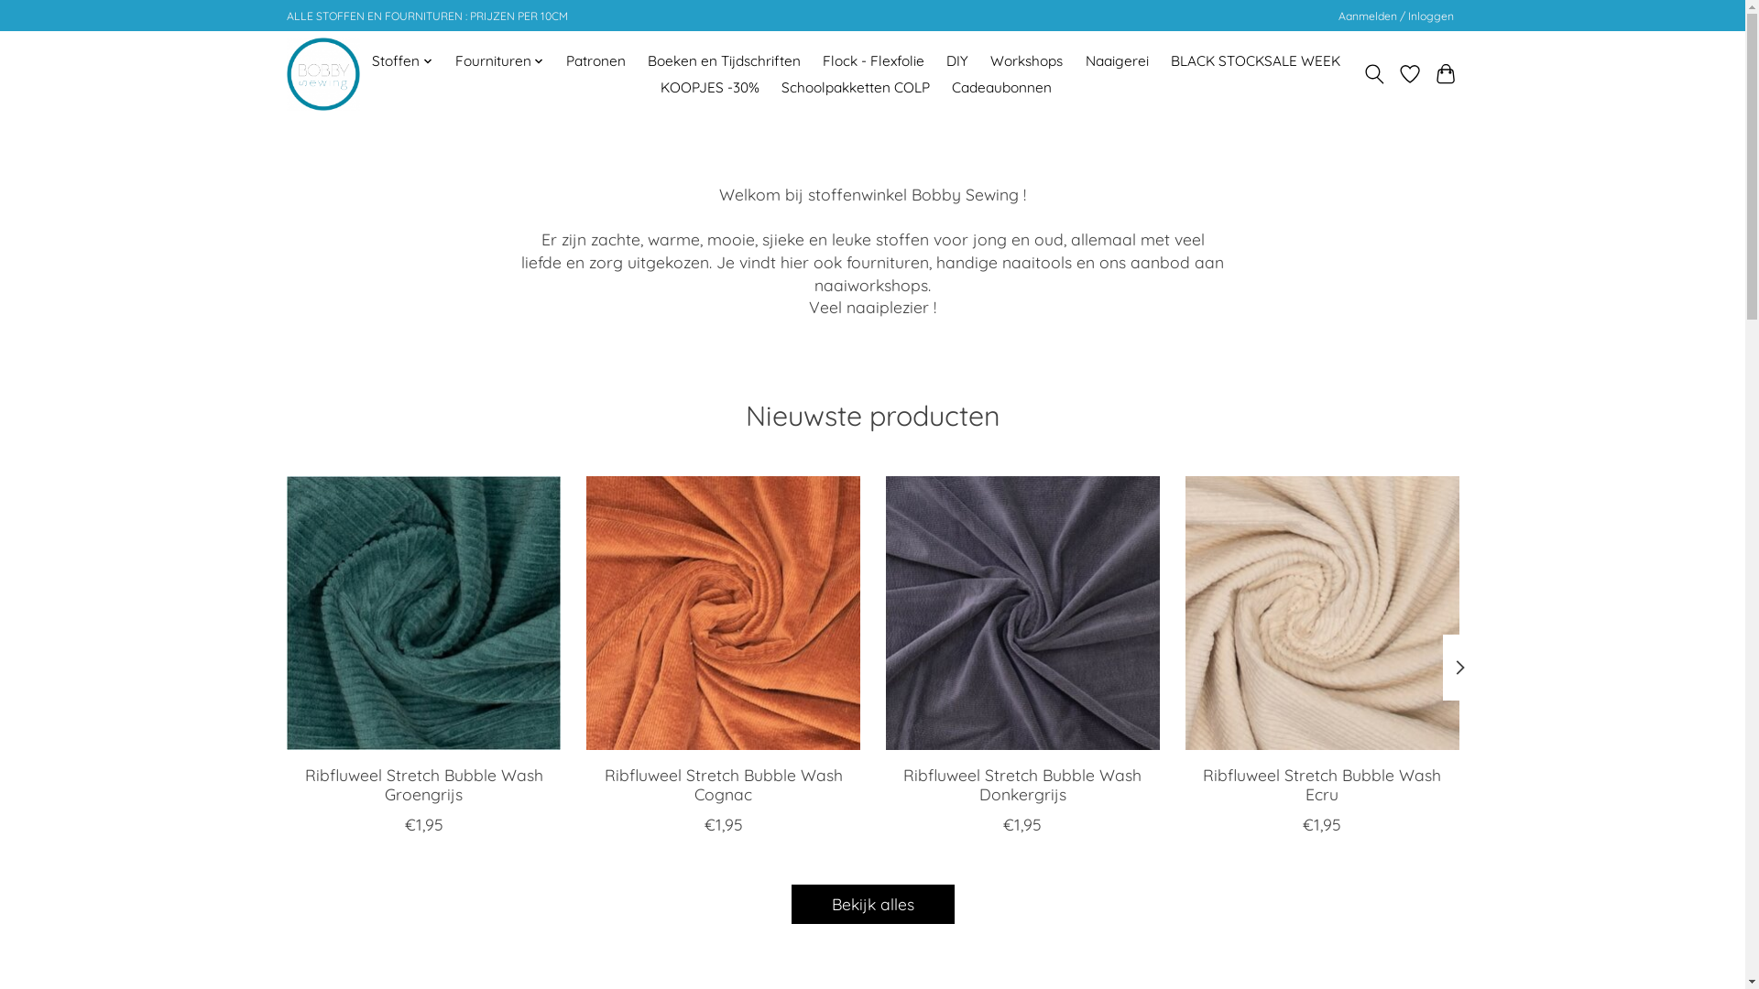 The width and height of the screenshot is (1759, 989). What do you see at coordinates (595, 62) in the screenshot?
I see `Patronen` at bounding box center [595, 62].